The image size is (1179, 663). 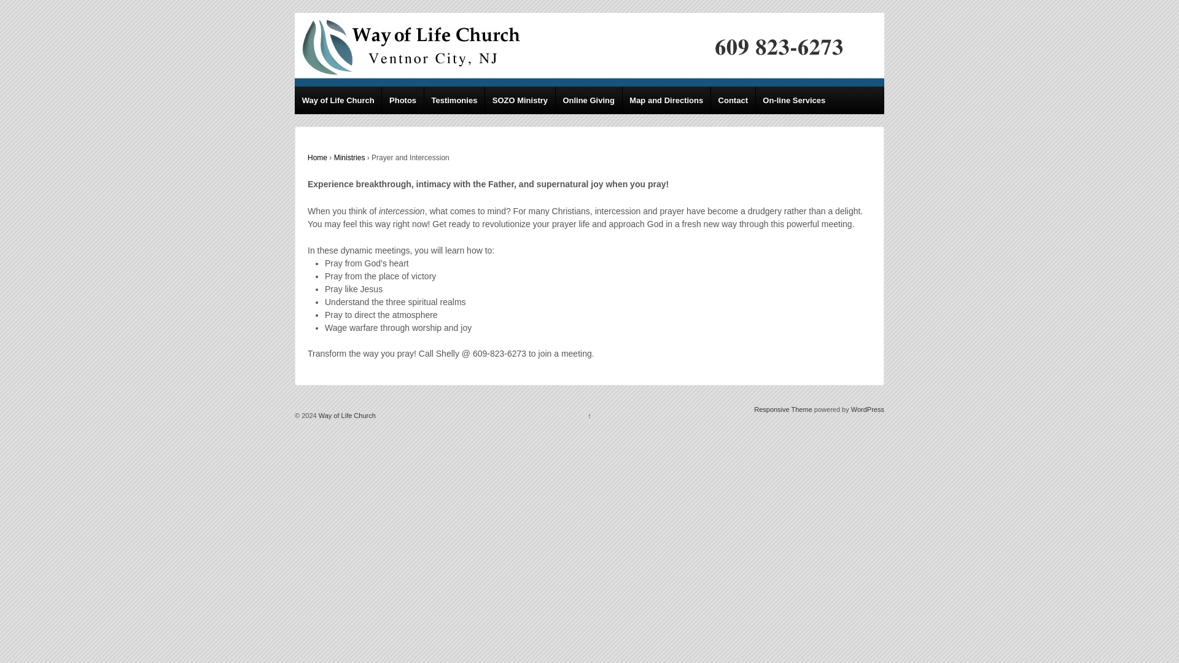 What do you see at coordinates (733, 100) in the screenshot?
I see `Contact` at bounding box center [733, 100].